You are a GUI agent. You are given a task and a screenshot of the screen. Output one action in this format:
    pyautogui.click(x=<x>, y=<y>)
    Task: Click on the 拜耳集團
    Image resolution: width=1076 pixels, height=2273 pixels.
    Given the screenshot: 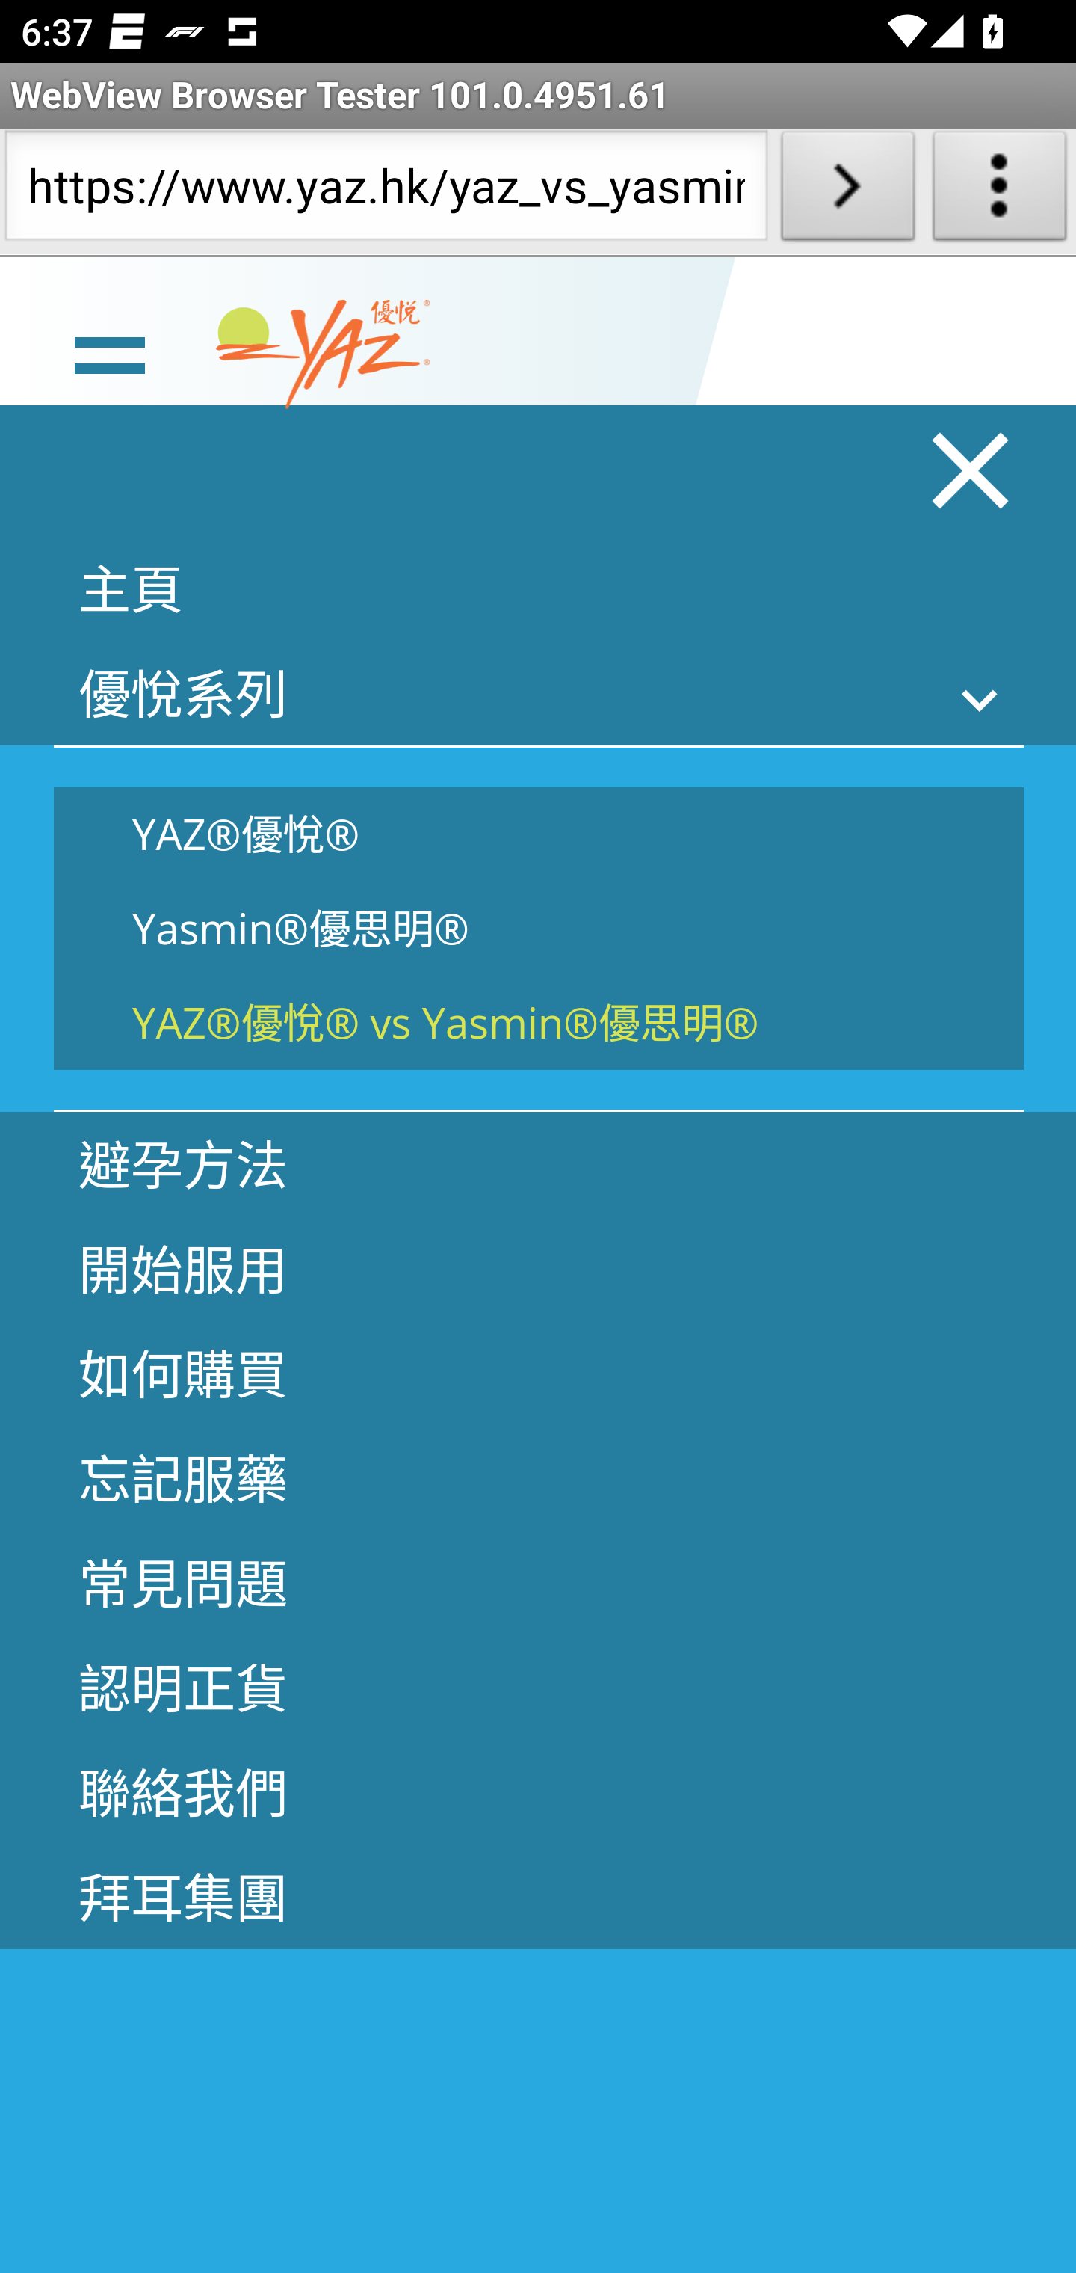 What is the action you would take?
    pyautogui.click(x=538, y=1896)
    